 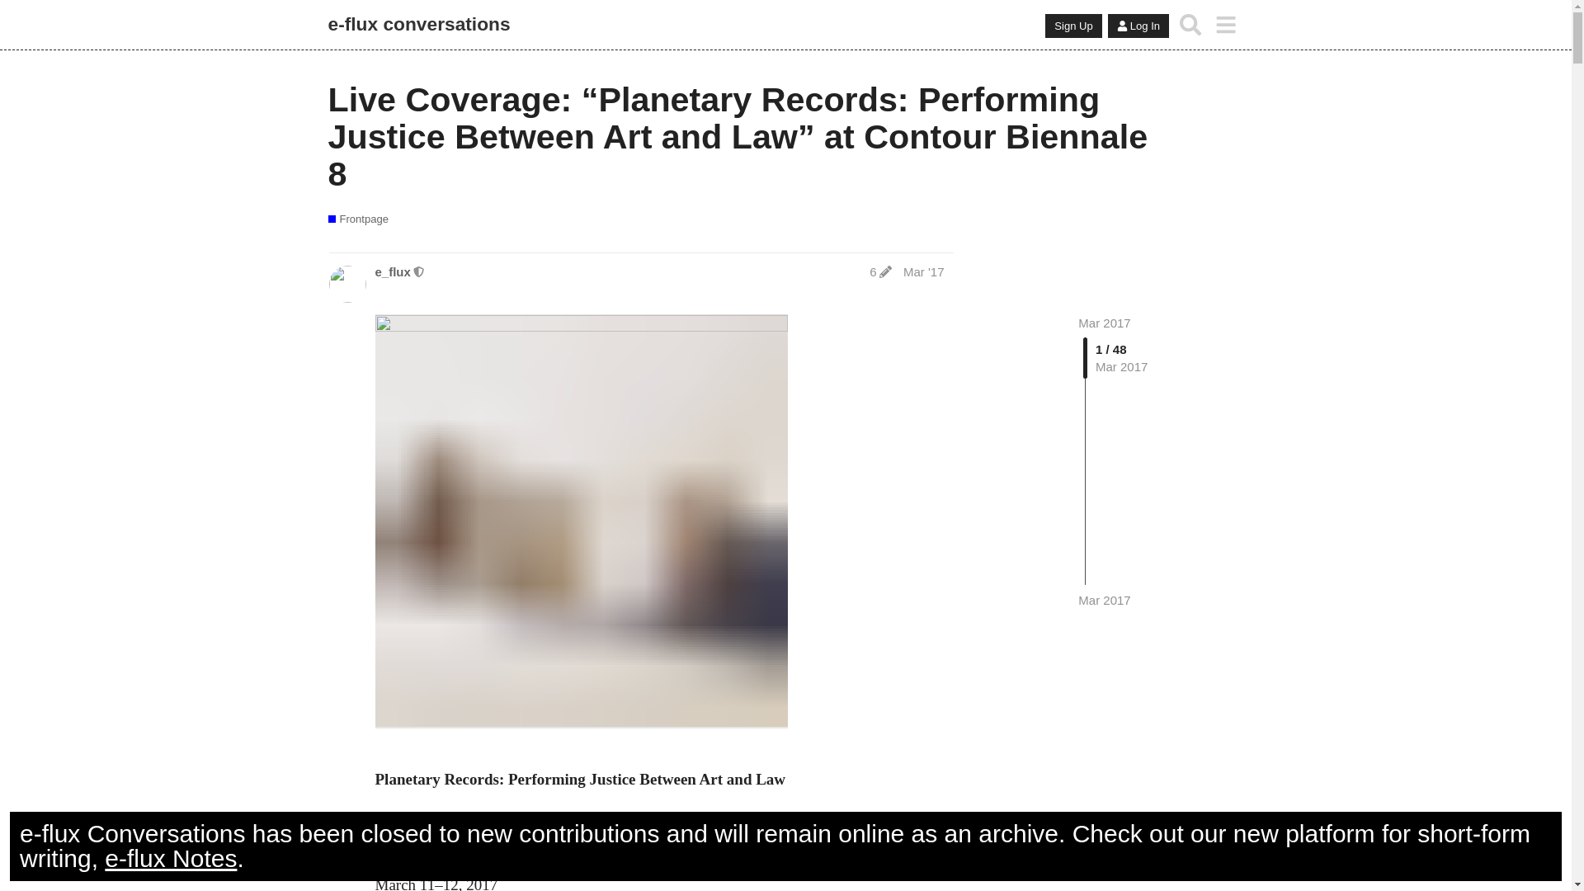 I want to click on Mar 2017, so click(x=1104, y=600).